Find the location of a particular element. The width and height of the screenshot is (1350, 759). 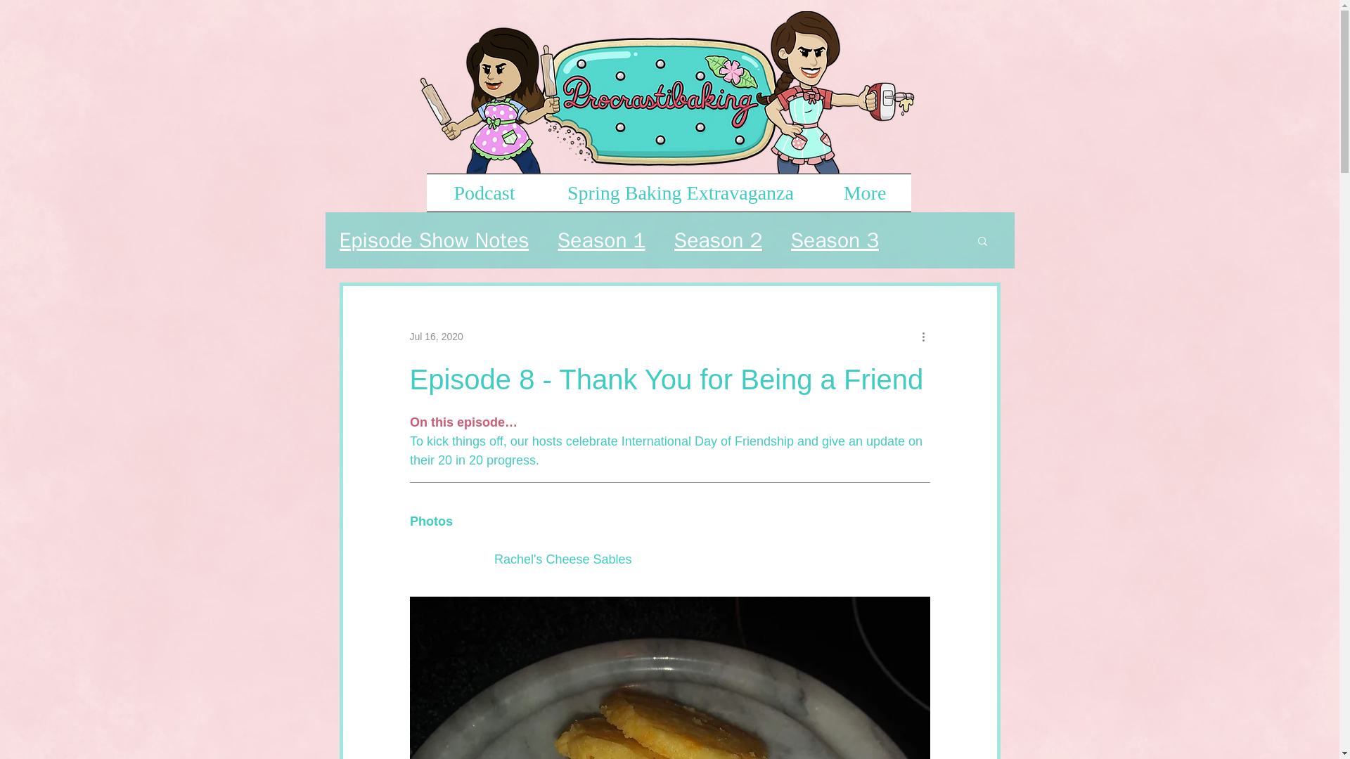

Episode Show Notes is located at coordinates (433, 240).